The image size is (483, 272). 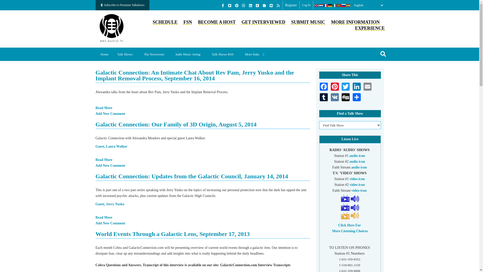 I want to click on Nederlands, so click(x=321, y=5).